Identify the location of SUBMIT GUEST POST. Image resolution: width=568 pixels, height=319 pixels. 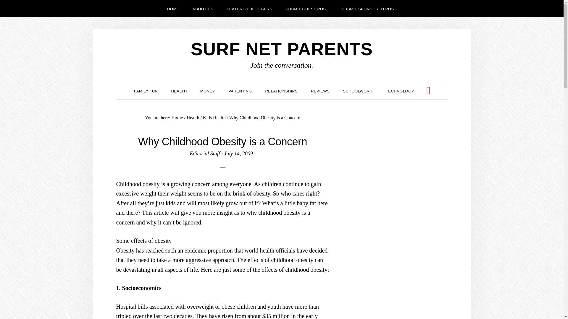
(307, 8).